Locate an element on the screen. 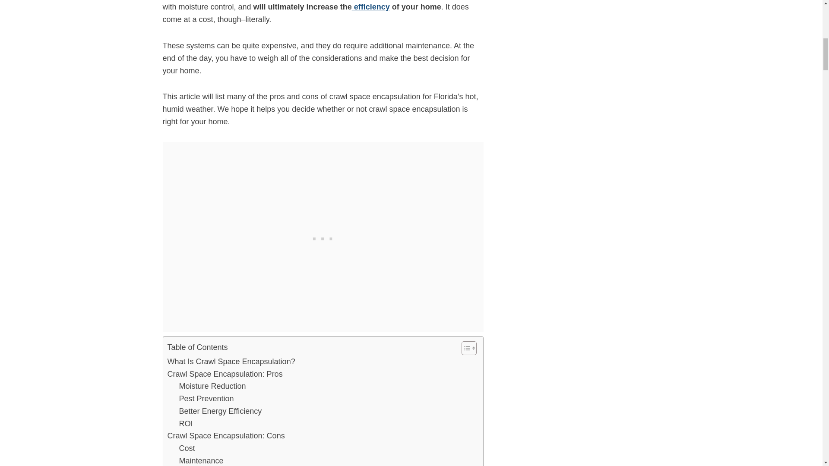 This screenshot has width=829, height=466. What Is Crawl Space Encapsulation? is located at coordinates (231, 362).